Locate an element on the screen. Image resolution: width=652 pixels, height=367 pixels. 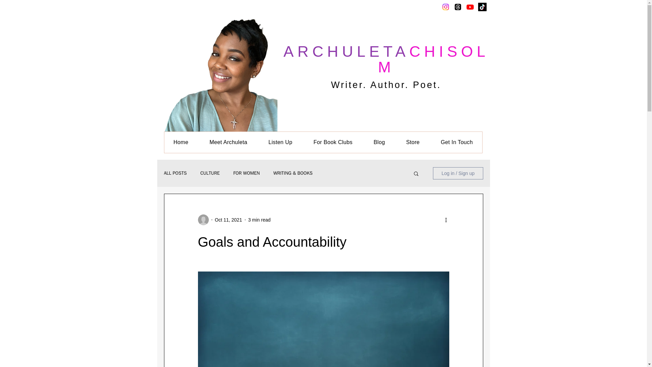
ALL POSTS is located at coordinates (175, 173).